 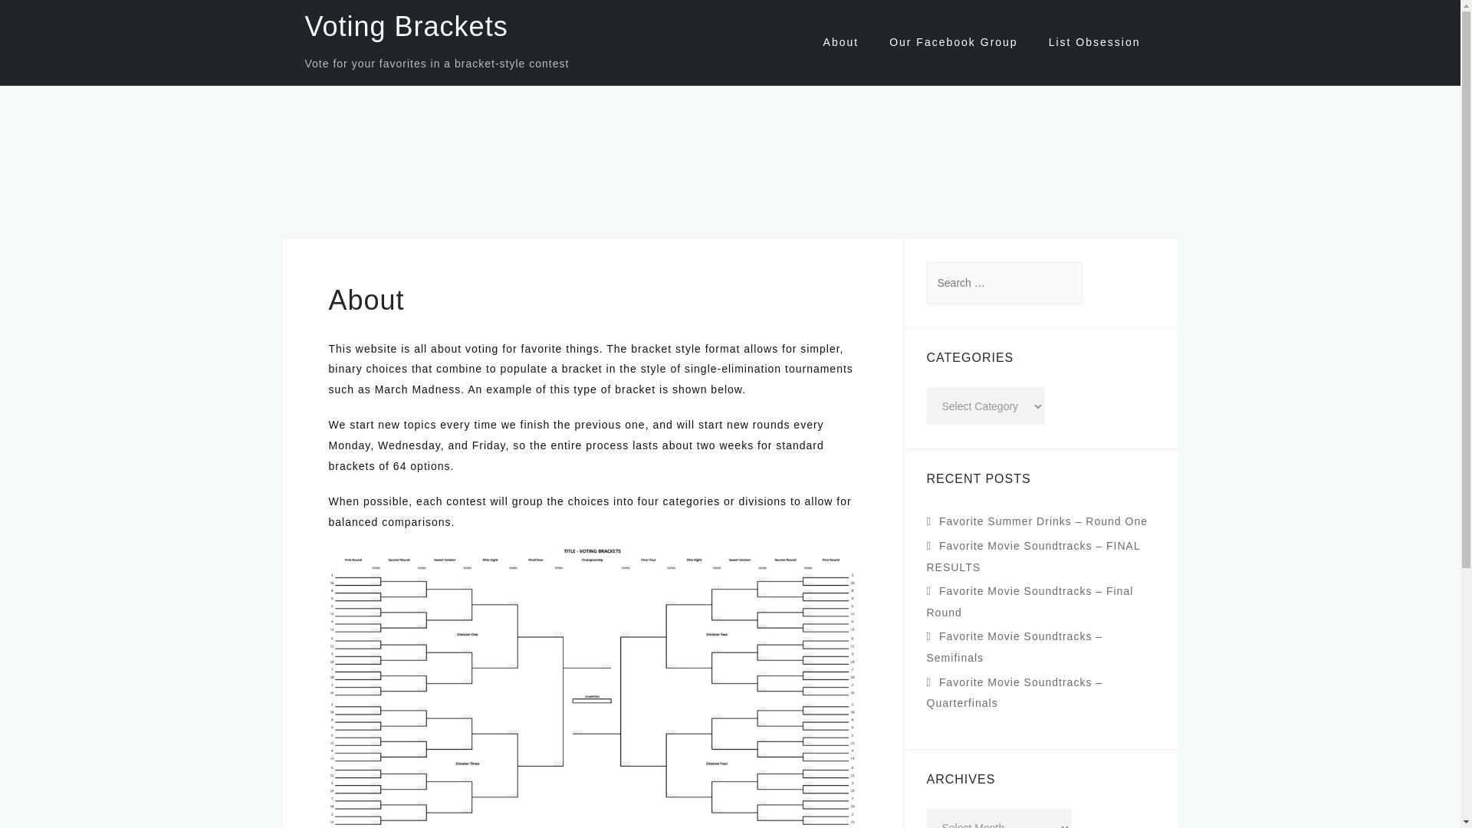 I want to click on List Obsession, so click(x=1095, y=42).